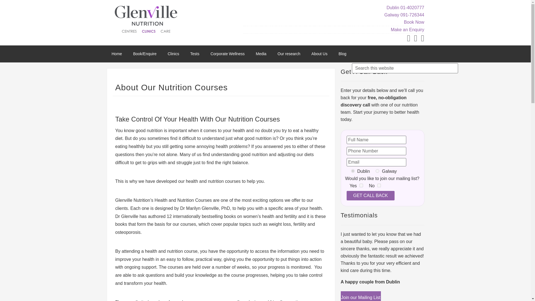 Image resolution: width=535 pixels, height=301 pixels. Describe the element at coordinates (414, 22) in the screenshot. I see `Book Now` at that location.